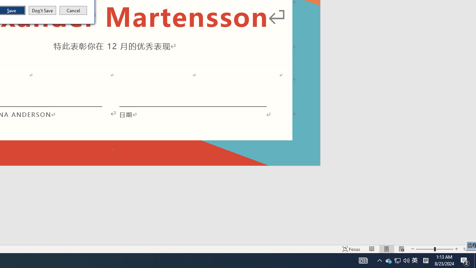  What do you see at coordinates (475, 261) in the screenshot?
I see `Tray Input Indicator - Chinese (Simplified, China)` at bounding box center [475, 261].